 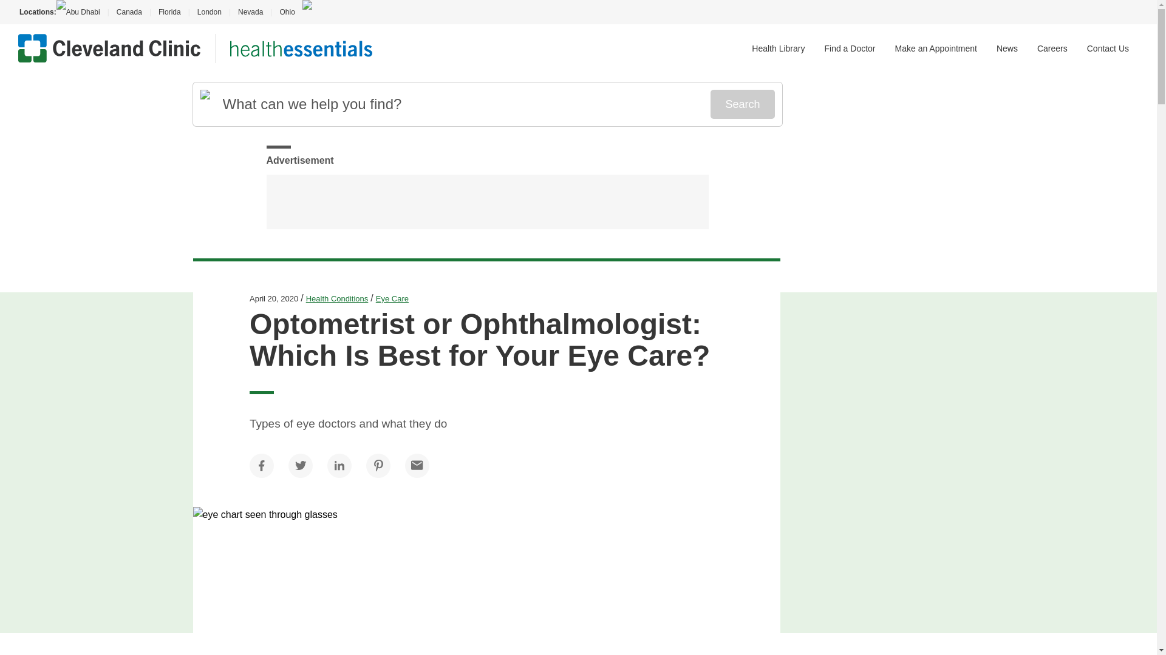 What do you see at coordinates (209, 12) in the screenshot?
I see `London` at bounding box center [209, 12].